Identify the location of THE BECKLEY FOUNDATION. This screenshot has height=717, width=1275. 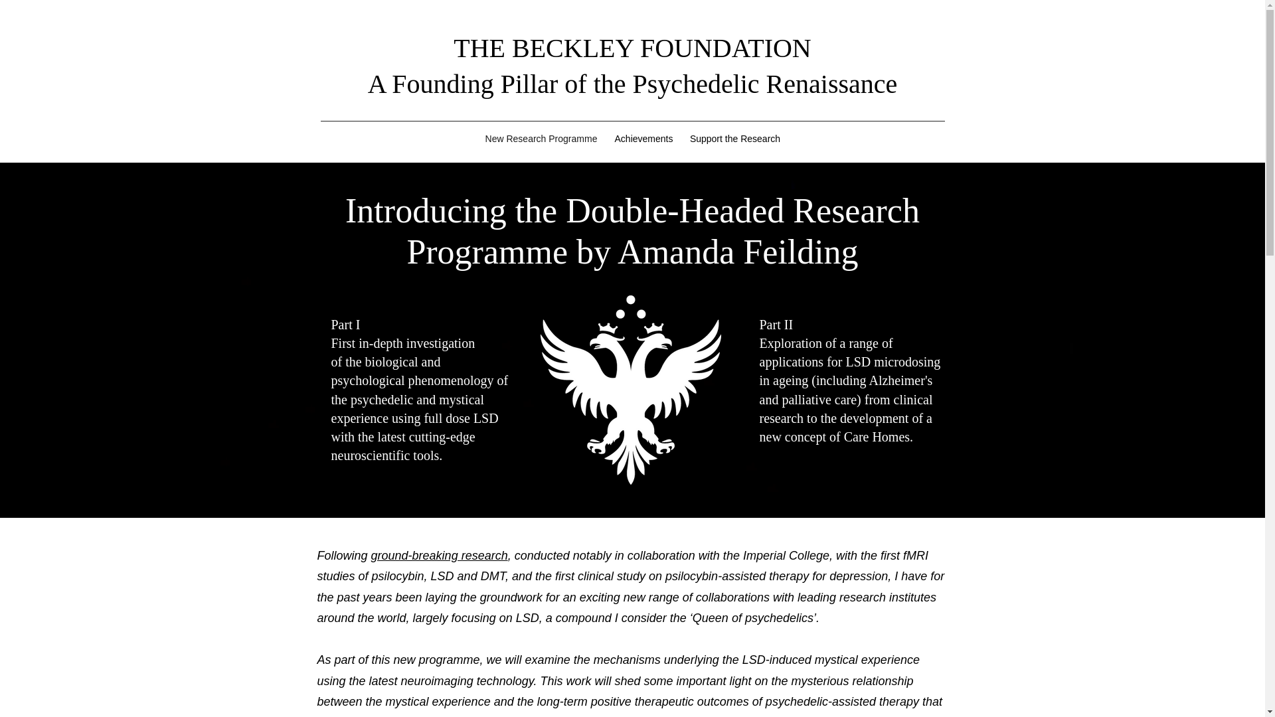
(632, 48).